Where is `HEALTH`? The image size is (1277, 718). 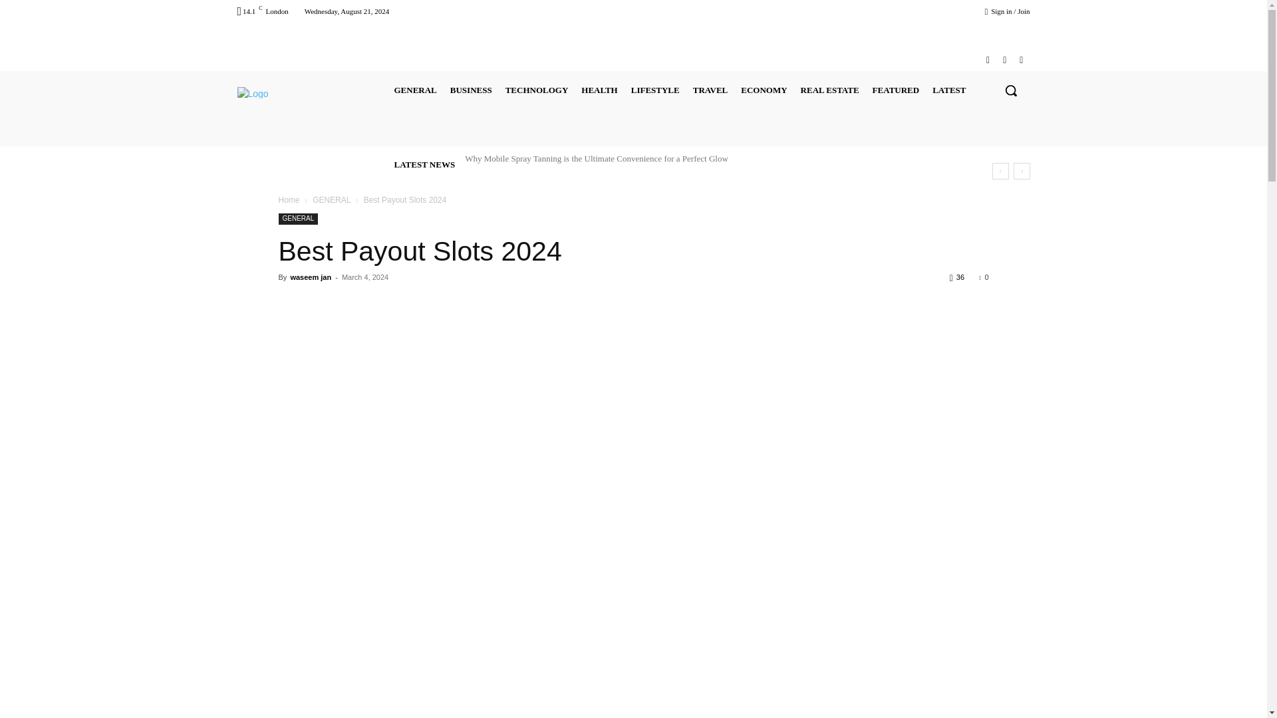 HEALTH is located at coordinates (599, 90).